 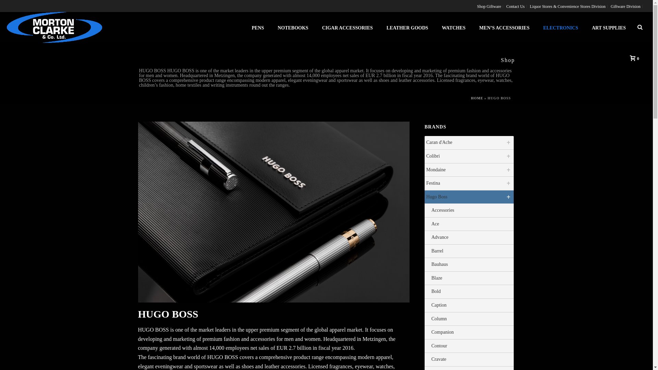 I want to click on CIGAR ACCESSORIES, so click(x=347, y=27).